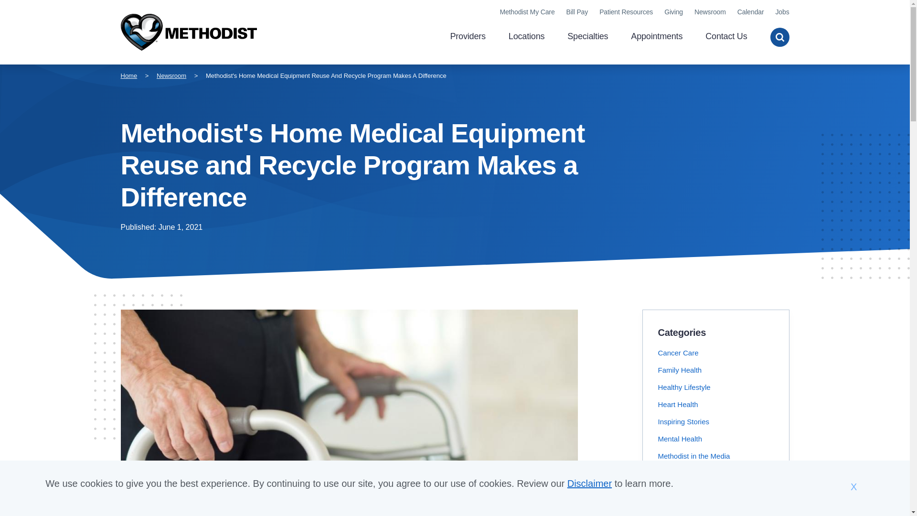 This screenshot has width=917, height=516. What do you see at coordinates (726, 37) in the screenshot?
I see `Contact Us` at bounding box center [726, 37].